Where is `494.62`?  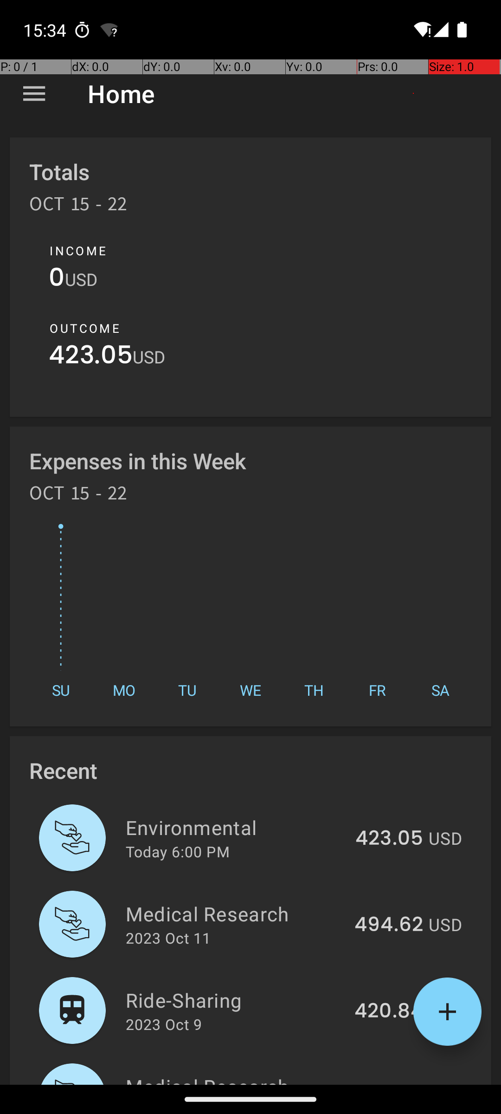 494.62 is located at coordinates (389, 925).